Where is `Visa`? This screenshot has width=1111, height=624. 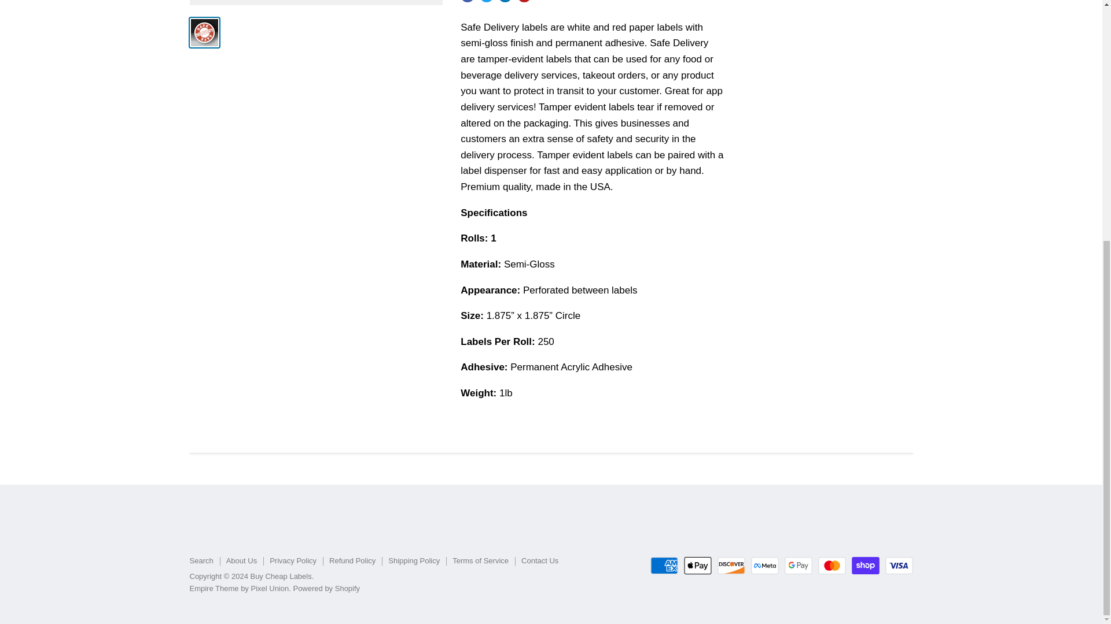
Visa is located at coordinates (899, 565).